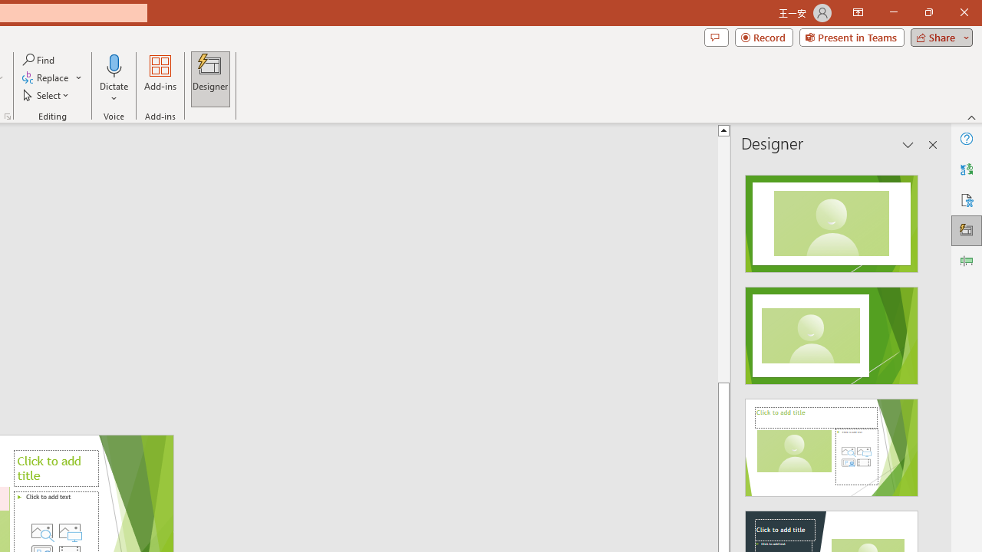  Describe the element at coordinates (832, 442) in the screenshot. I see `Design Idea` at that location.